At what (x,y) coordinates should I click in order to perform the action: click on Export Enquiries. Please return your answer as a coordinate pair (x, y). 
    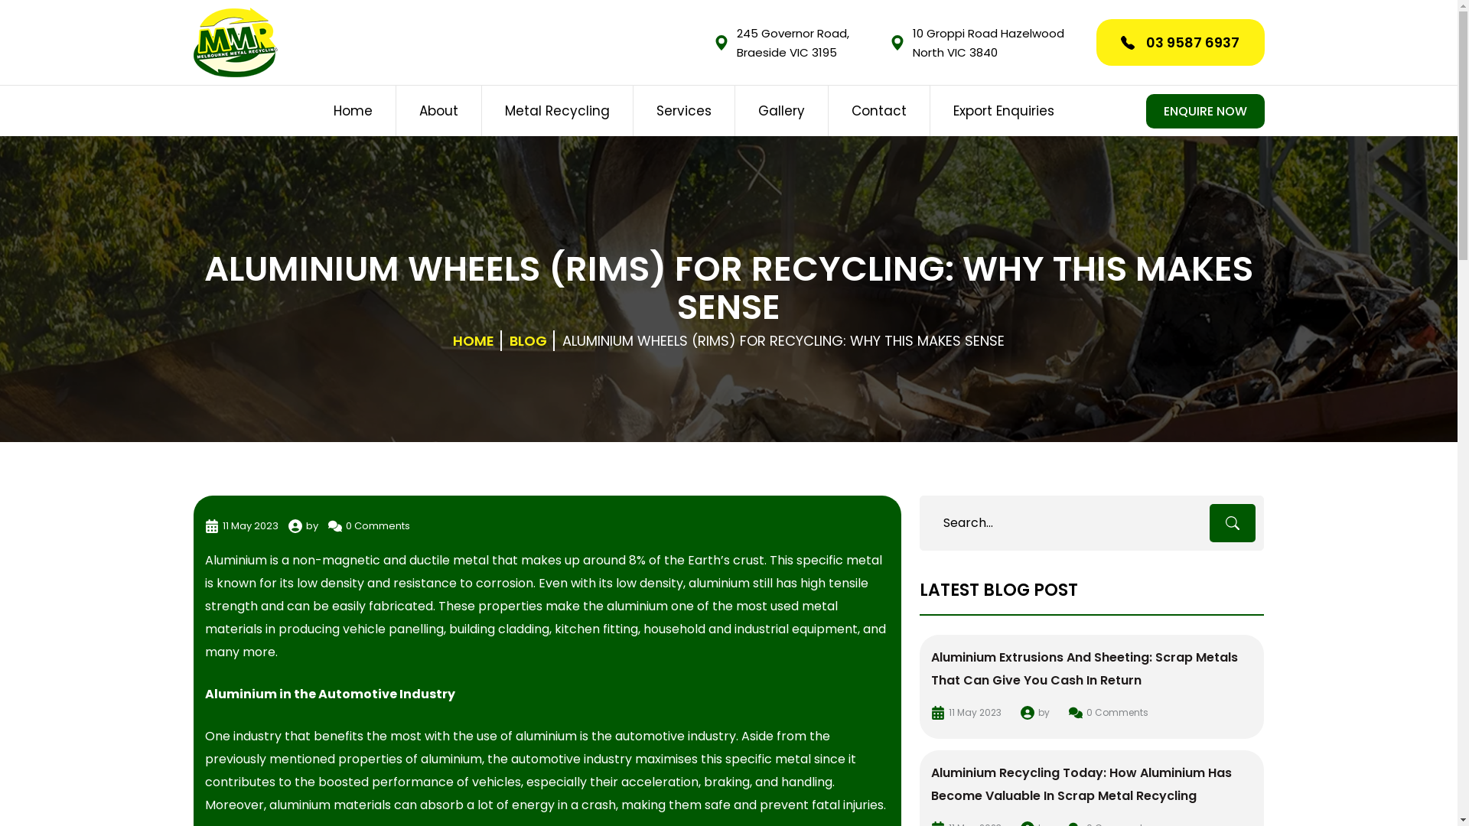
    Looking at the image, I should click on (1004, 111).